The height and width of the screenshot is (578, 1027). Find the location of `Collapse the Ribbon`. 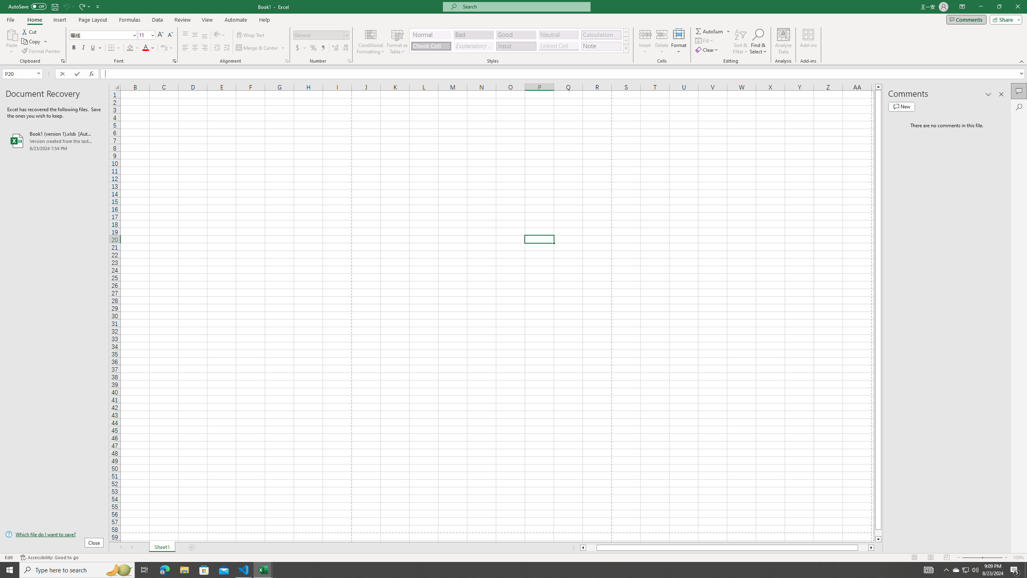

Collapse the Ribbon is located at coordinates (1022, 61).